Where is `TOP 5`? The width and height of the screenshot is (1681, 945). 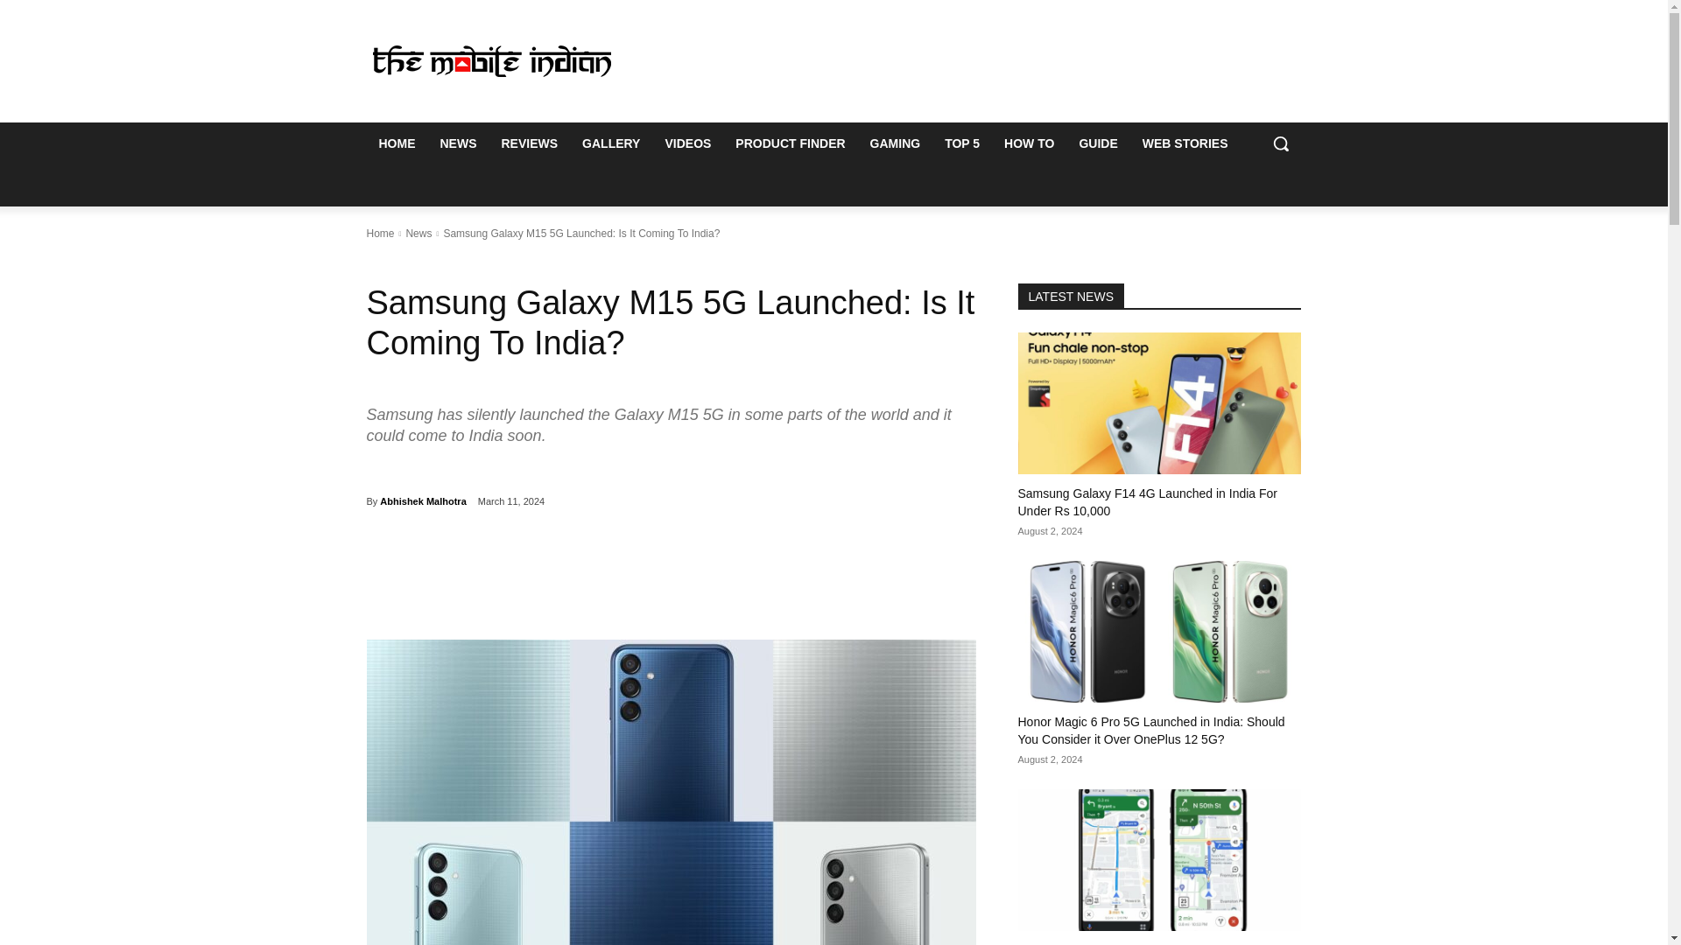
TOP 5 is located at coordinates (961, 143).